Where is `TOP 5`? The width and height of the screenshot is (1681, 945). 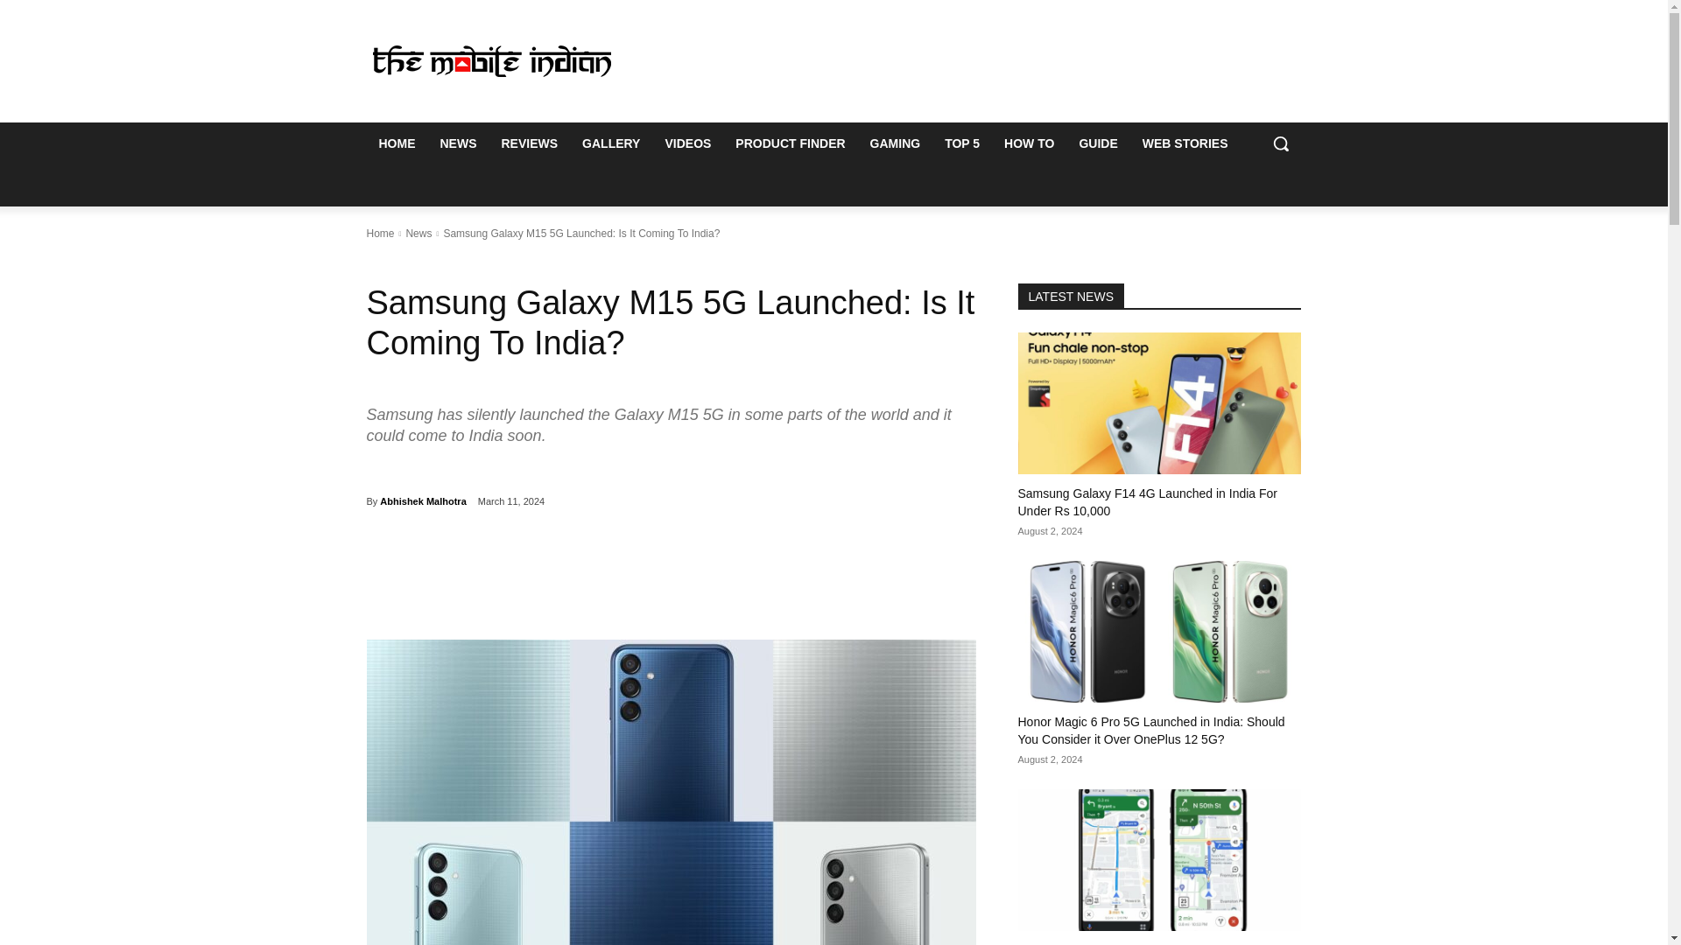
TOP 5 is located at coordinates (961, 143).